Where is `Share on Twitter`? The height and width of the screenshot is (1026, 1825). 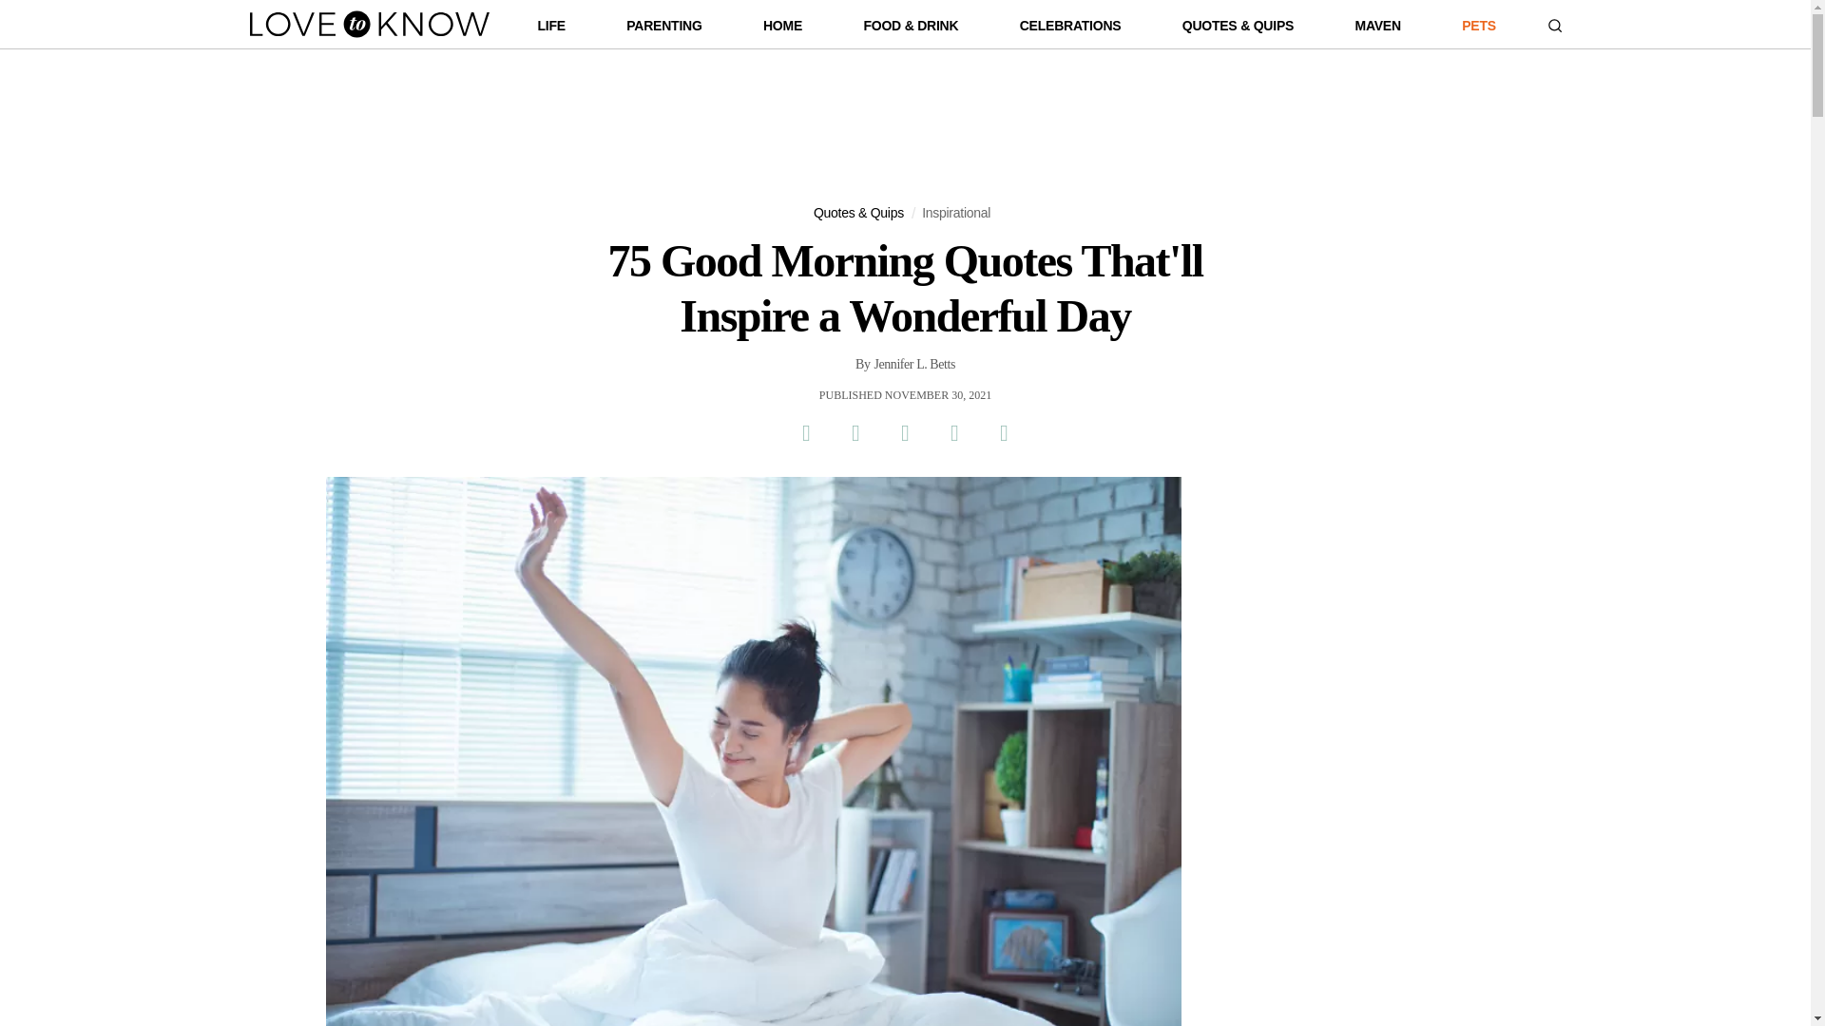 Share on Twitter is located at coordinates (855, 432).